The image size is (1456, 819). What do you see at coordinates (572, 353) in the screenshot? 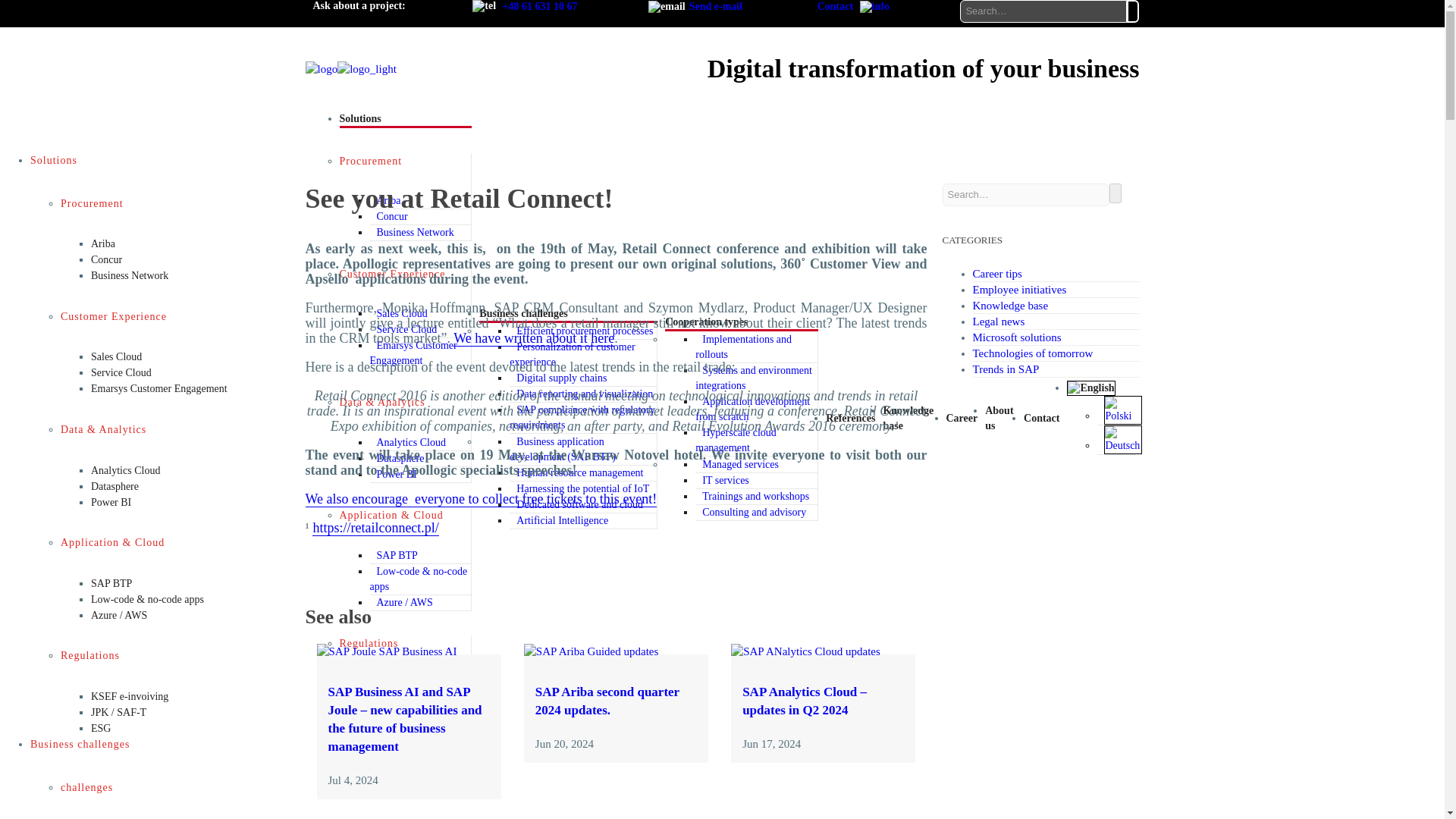
I see `Personalization of customer experience` at bounding box center [572, 353].